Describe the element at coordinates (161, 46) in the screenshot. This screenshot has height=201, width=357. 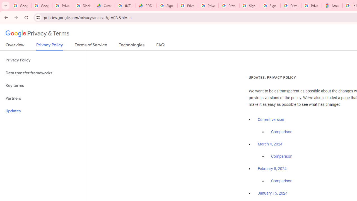
I see `FAQ` at that location.